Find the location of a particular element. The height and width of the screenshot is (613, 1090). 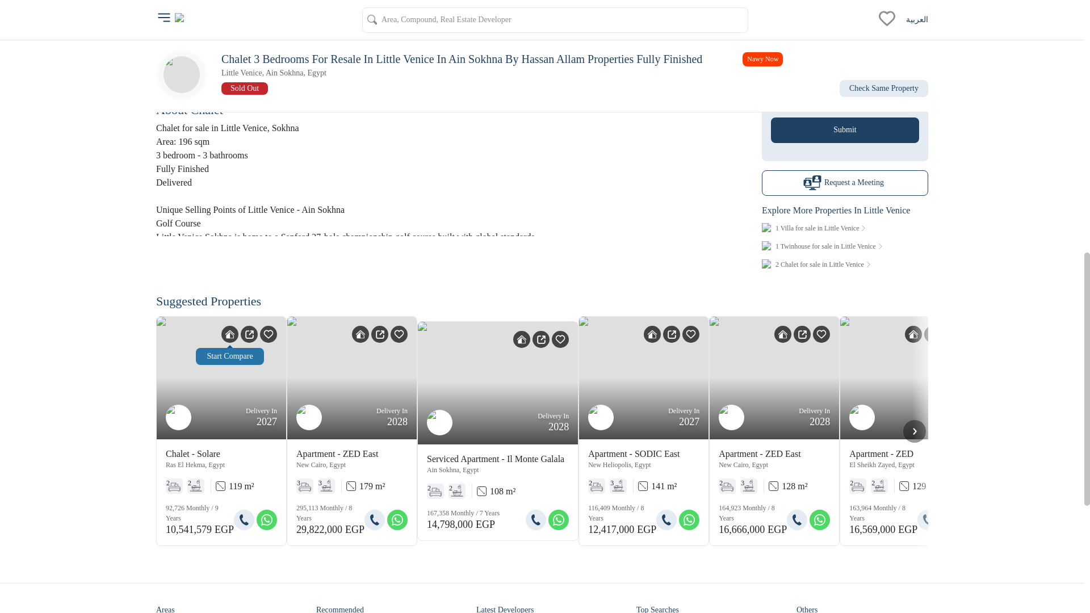

Submit is located at coordinates (845, 129).